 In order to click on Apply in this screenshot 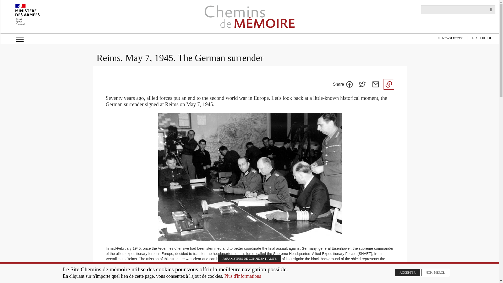, I will do `click(491, 10)`.